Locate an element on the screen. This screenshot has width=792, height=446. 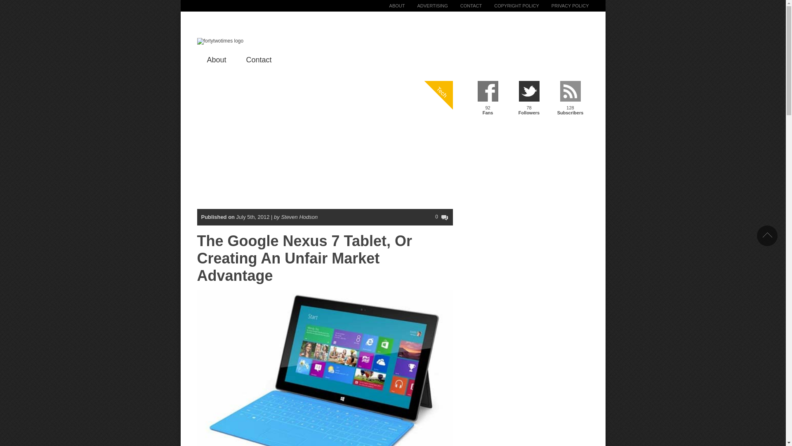
Contact is located at coordinates (259, 59).